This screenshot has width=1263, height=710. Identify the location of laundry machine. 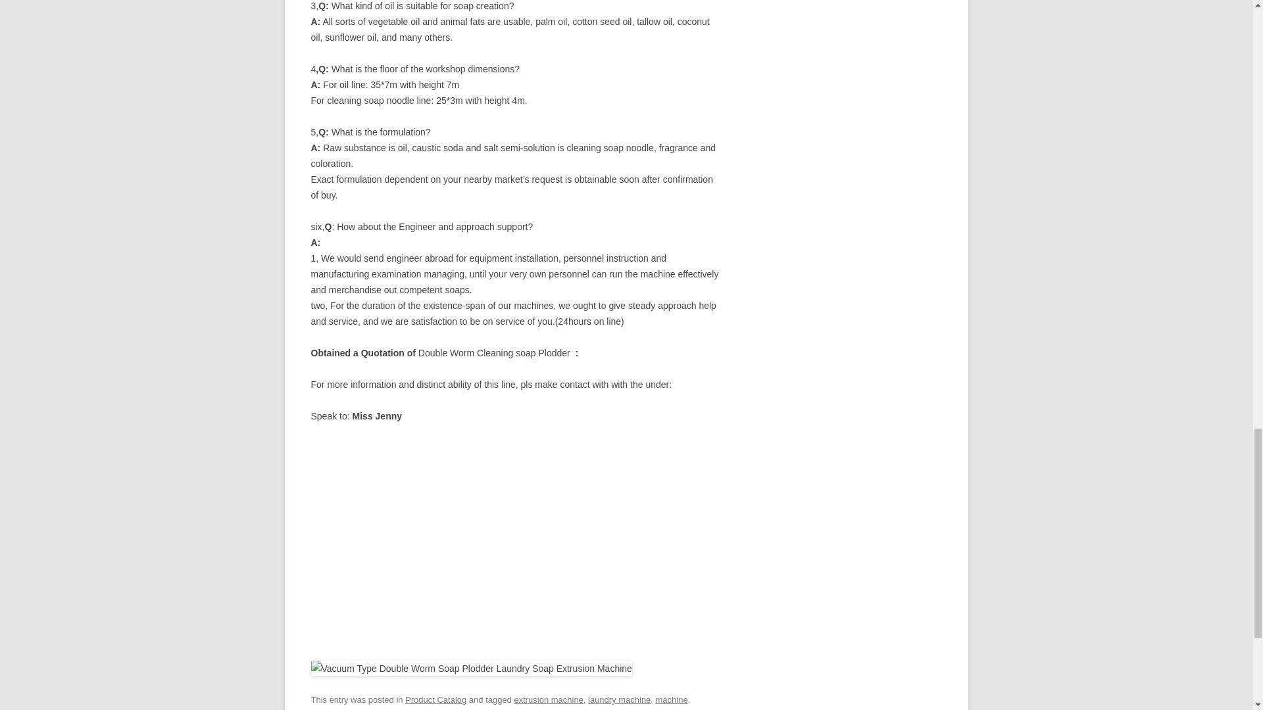
(619, 699).